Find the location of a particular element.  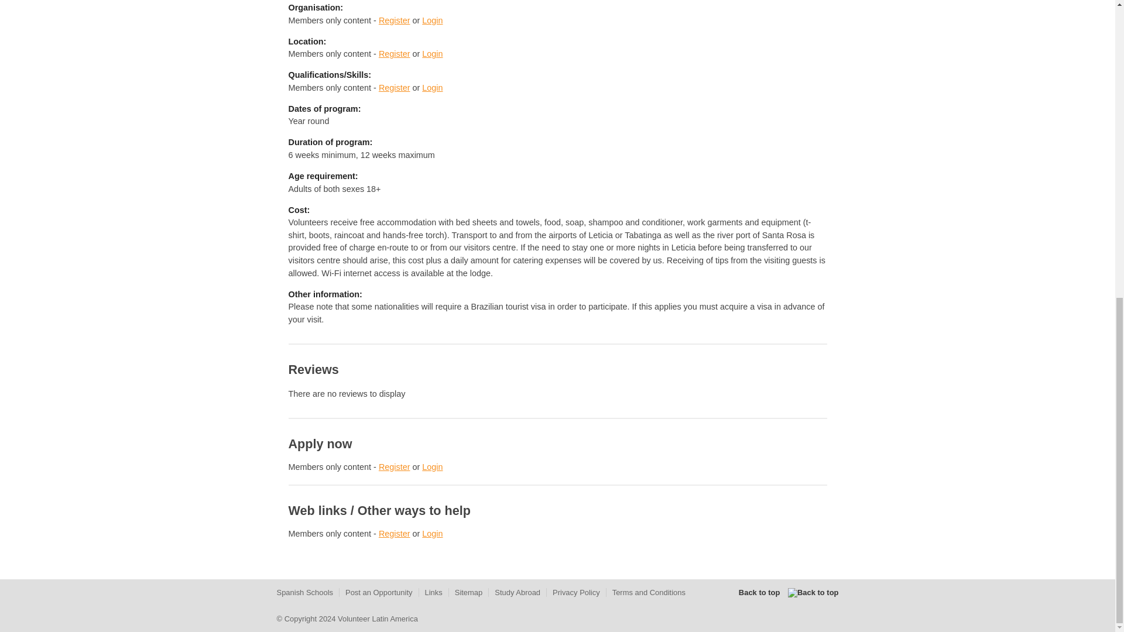

Register is located at coordinates (395, 54).